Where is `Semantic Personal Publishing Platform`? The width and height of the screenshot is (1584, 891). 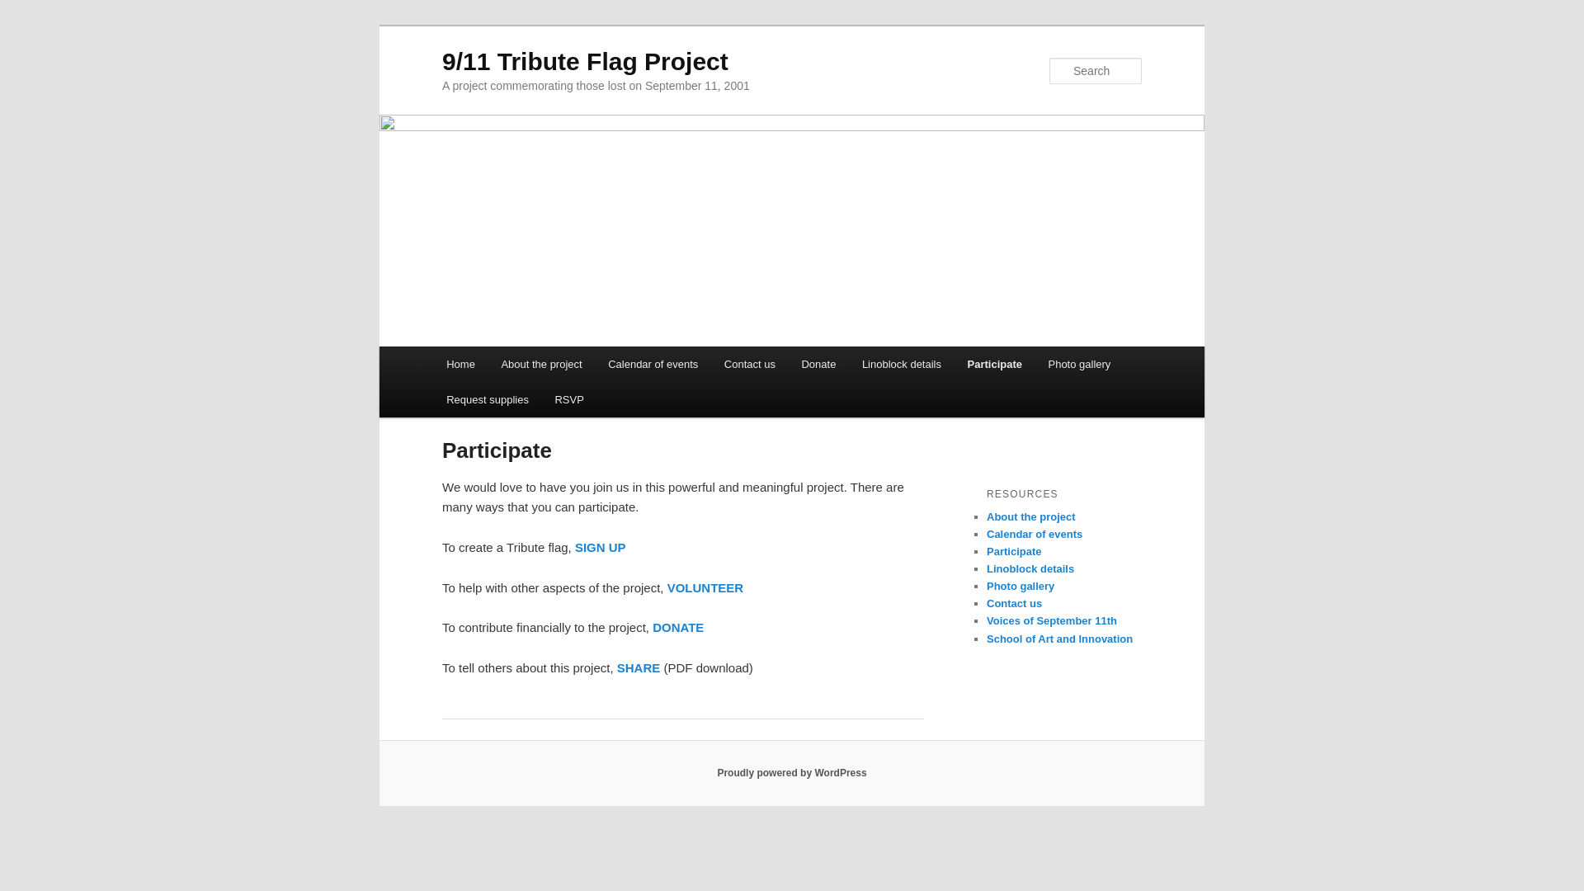 Semantic Personal Publishing Platform is located at coordinates (792, 772).